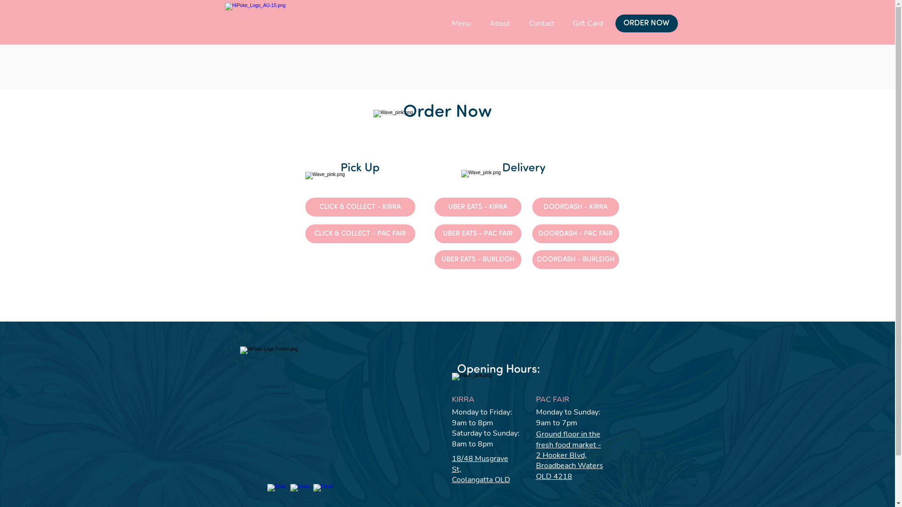  I want to click on DOORDASH - KIRRA, so click(575, 207).